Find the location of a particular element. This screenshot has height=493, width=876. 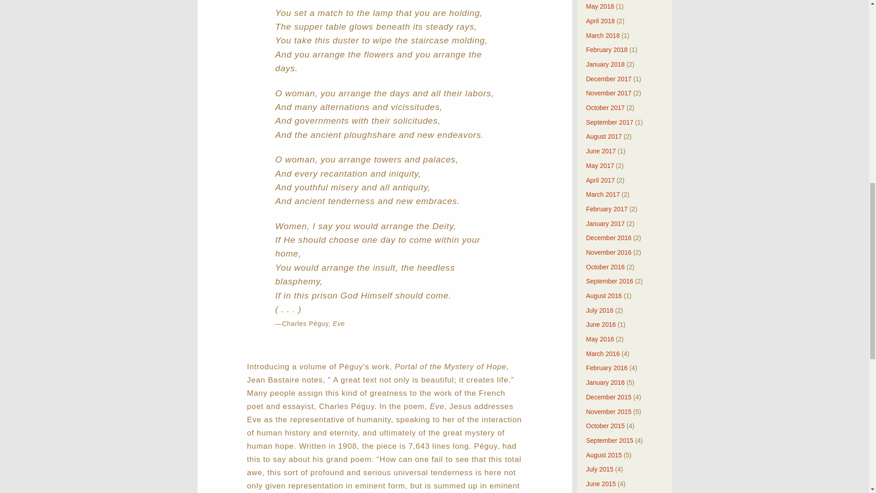

February 2018 is located at coordinates (606, 49).